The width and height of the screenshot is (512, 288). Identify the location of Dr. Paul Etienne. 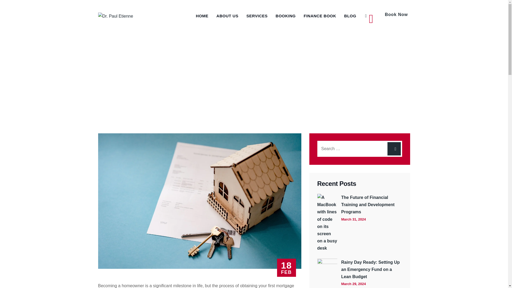
(116, 16).